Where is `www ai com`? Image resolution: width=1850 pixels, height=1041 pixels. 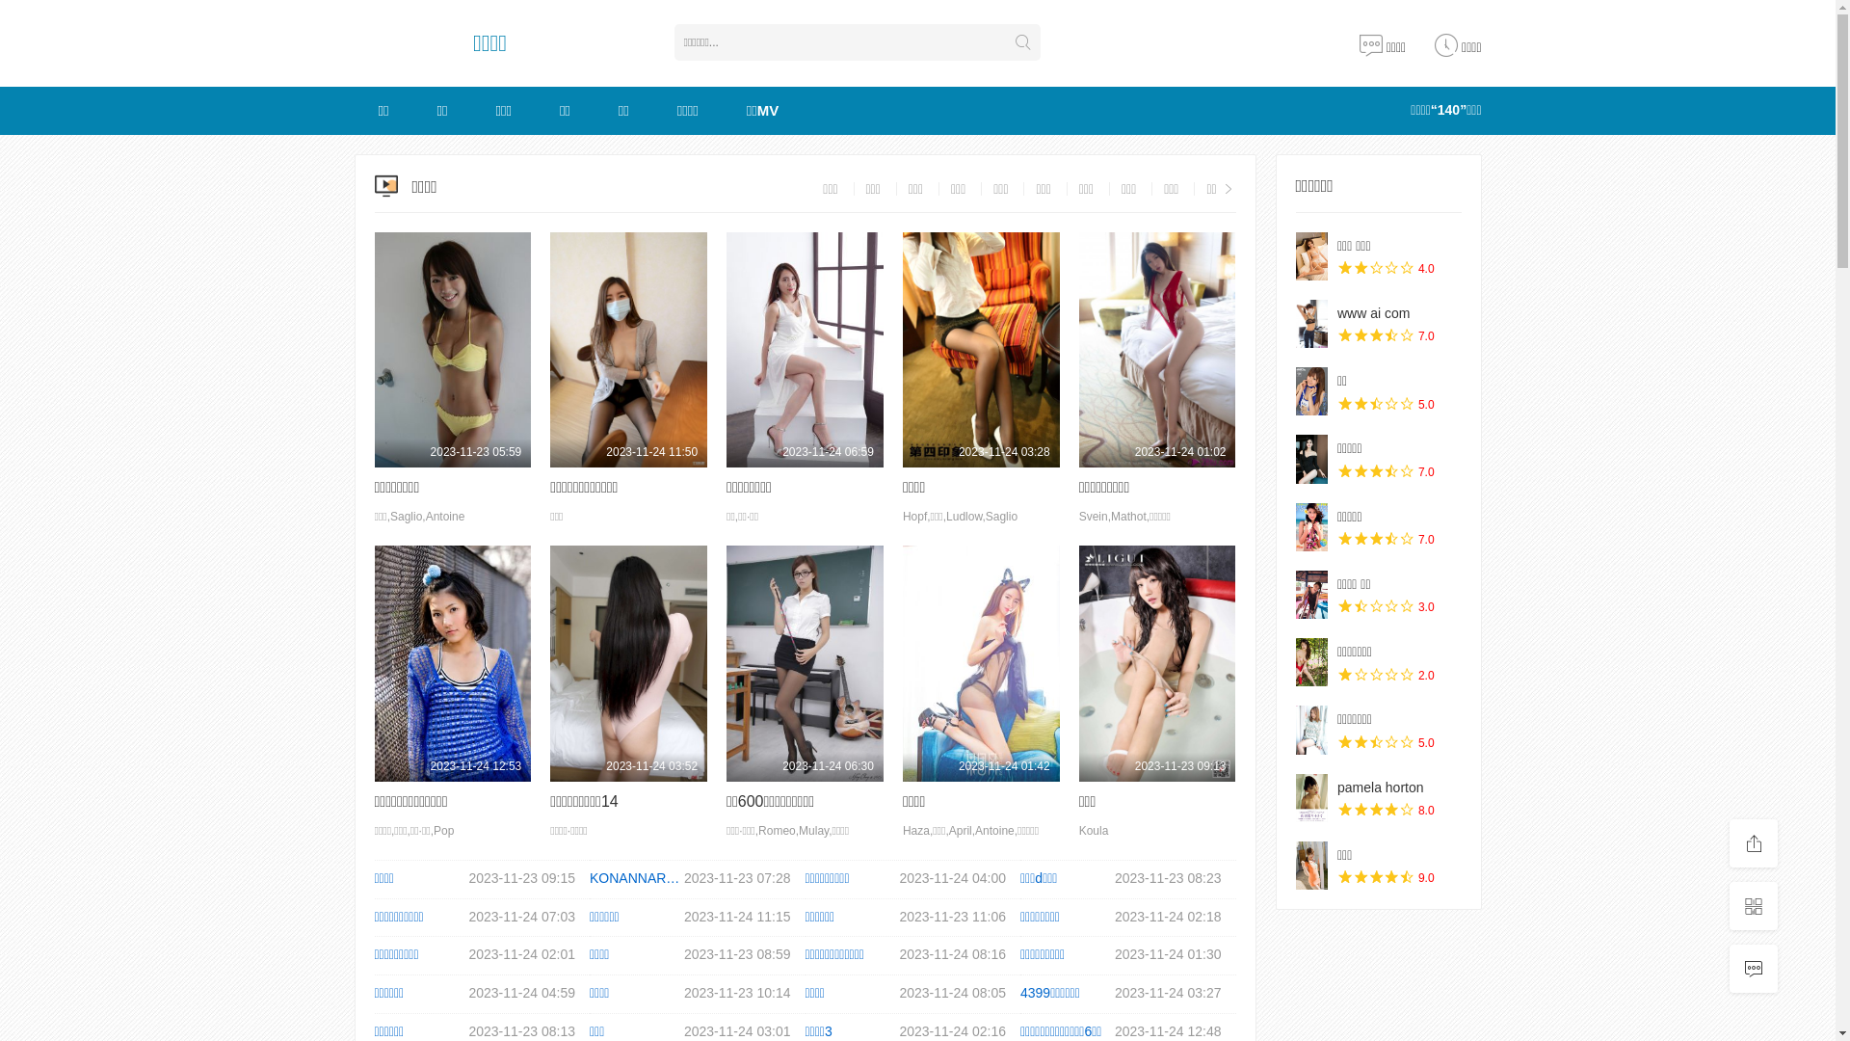 www ai com is located at coordinates (1374, 313).